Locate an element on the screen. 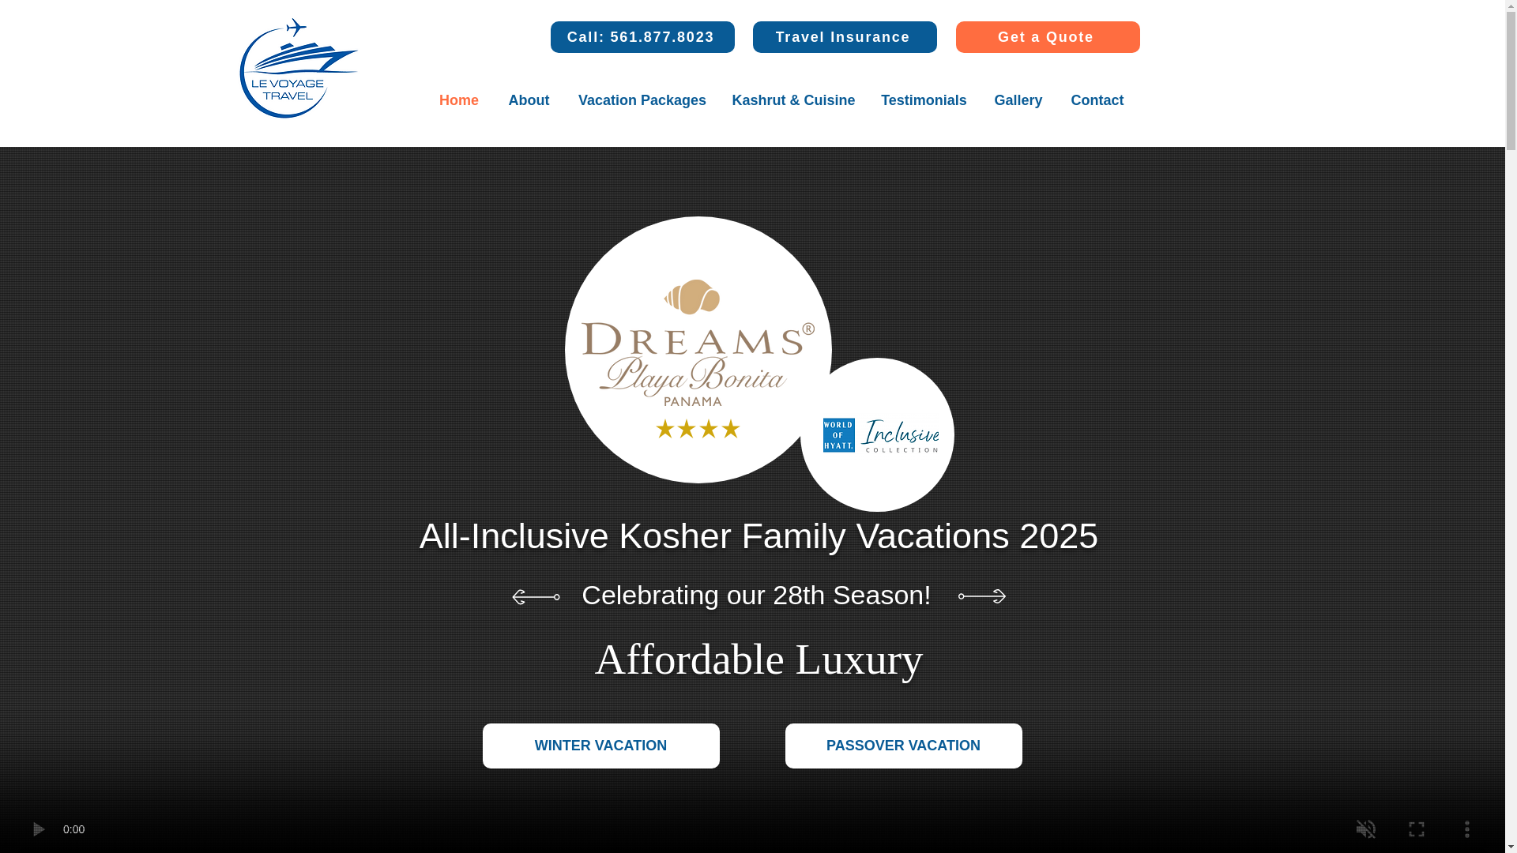  About is located at coordinates (529, 100).